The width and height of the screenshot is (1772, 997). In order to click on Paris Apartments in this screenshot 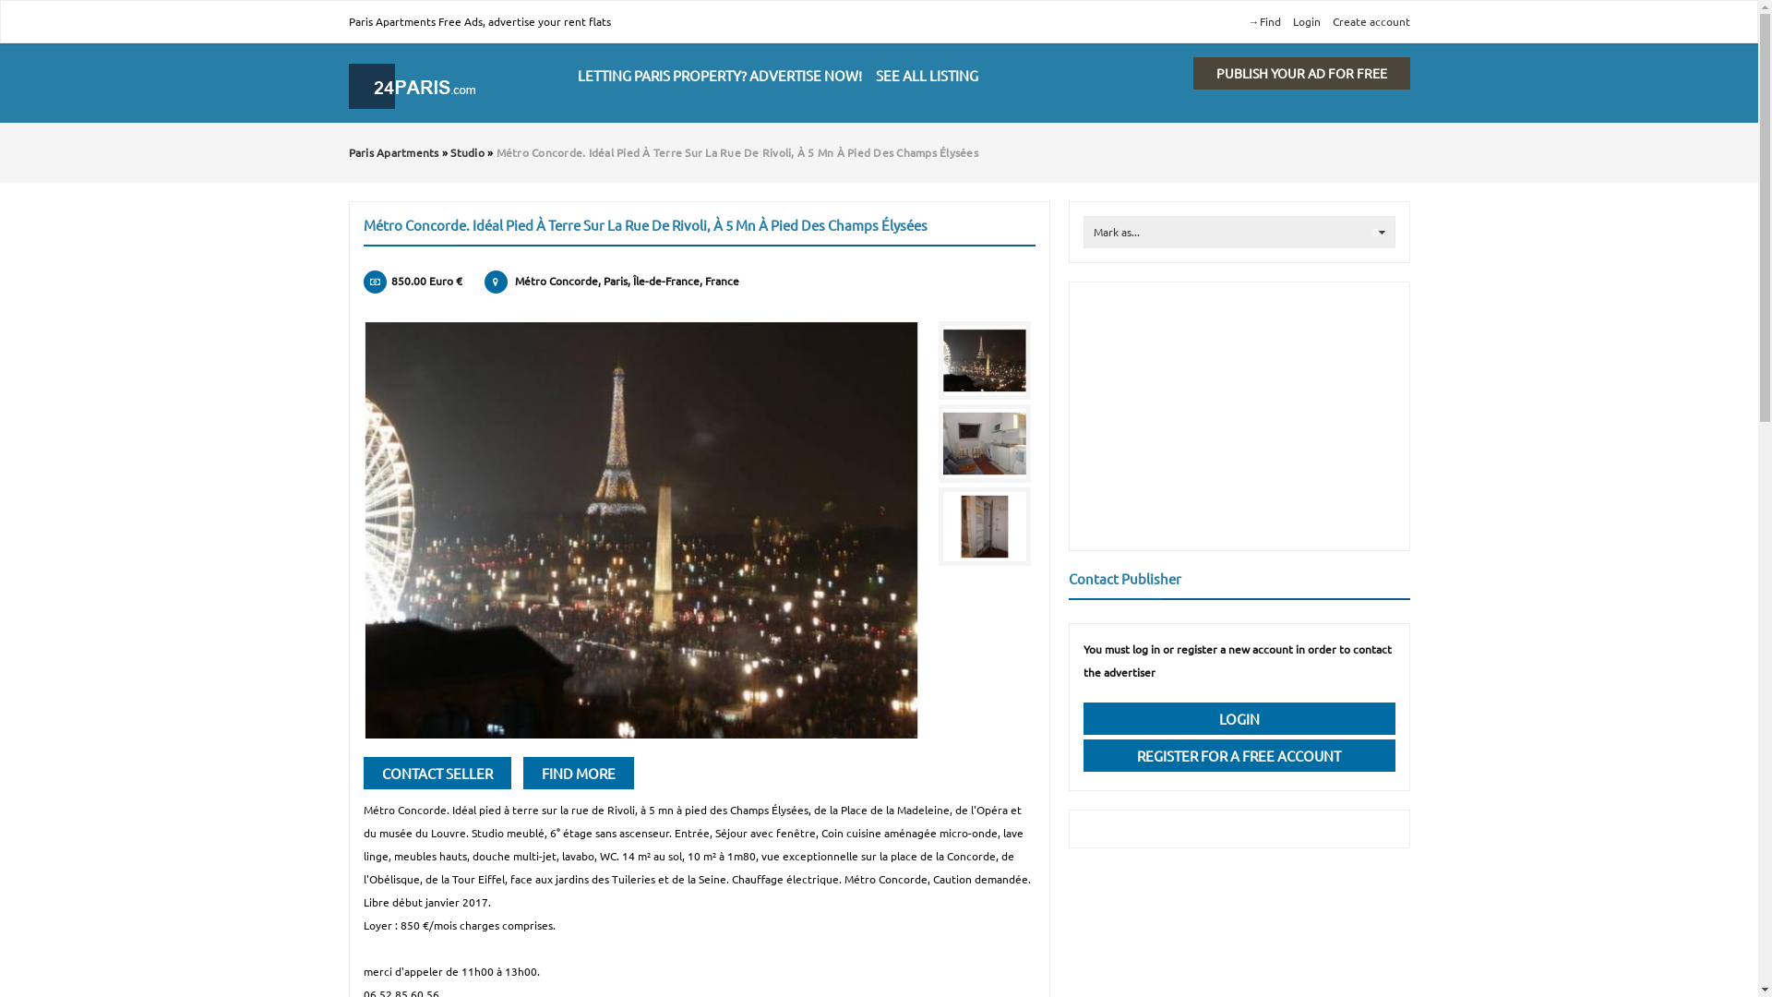, I will do `click(394, 152)`.